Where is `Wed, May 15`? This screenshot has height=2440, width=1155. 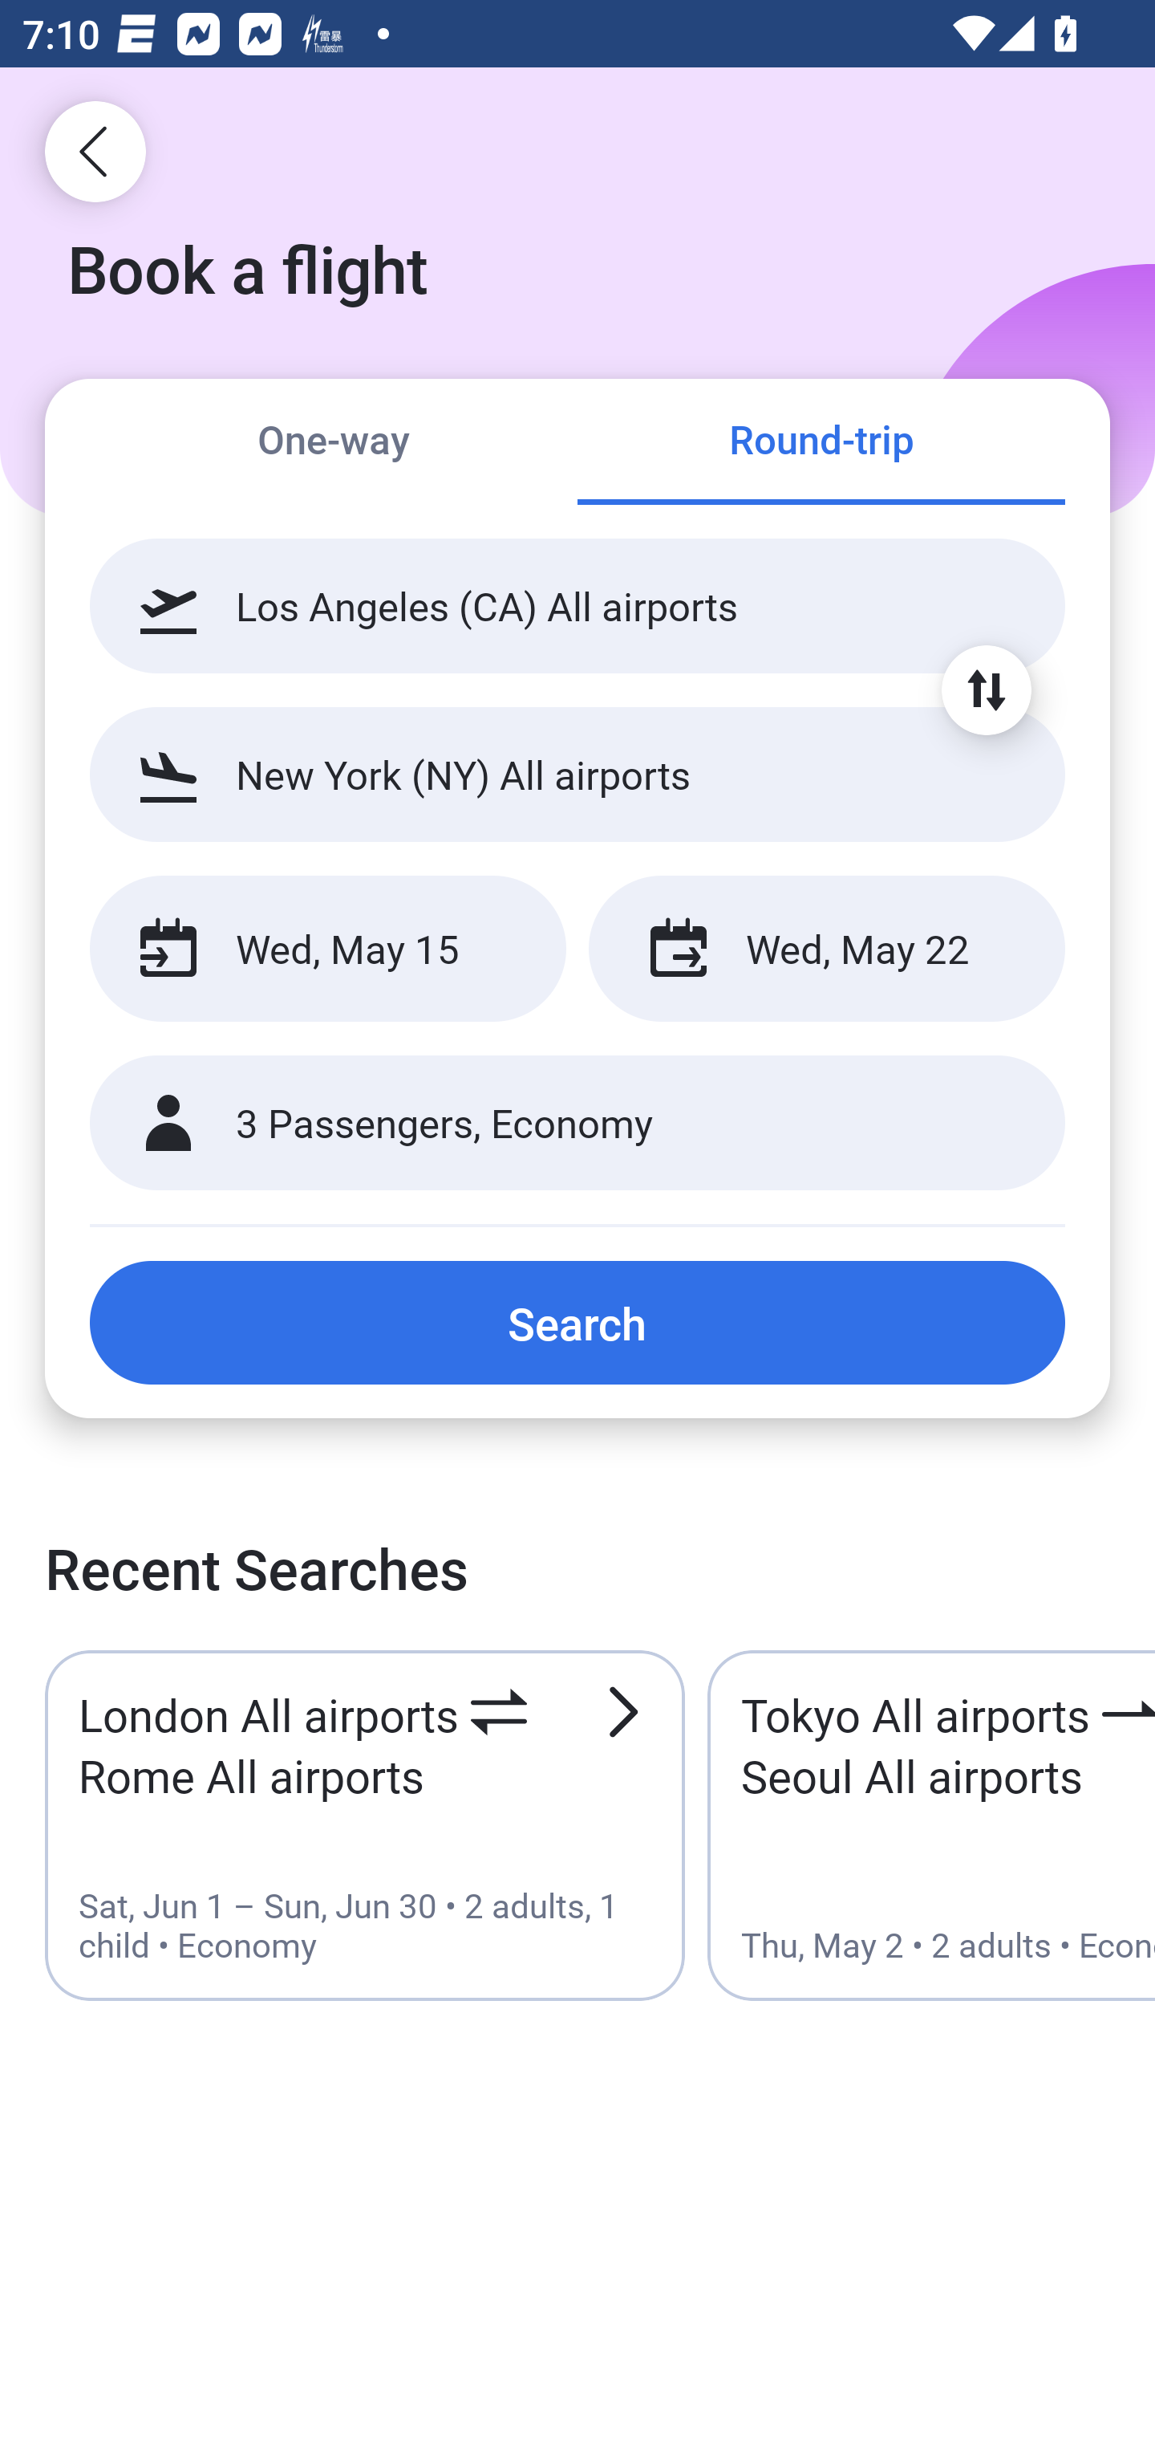 Wed, May 15 is located at coordinates (327, 949).